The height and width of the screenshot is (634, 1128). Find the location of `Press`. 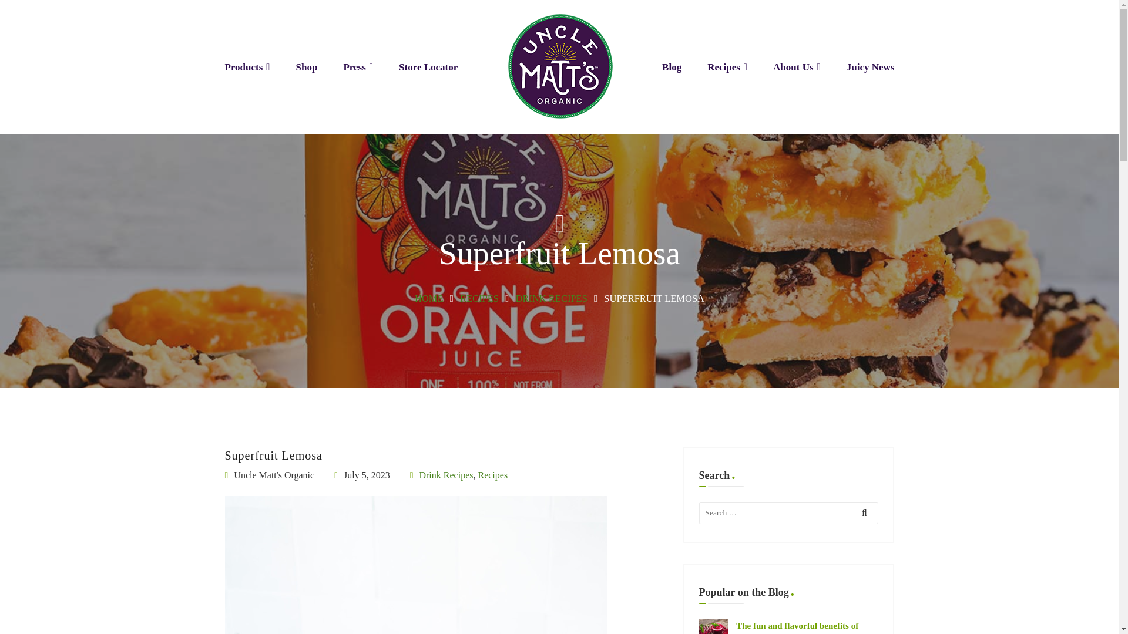

Press is located at coordinates (358, 67).